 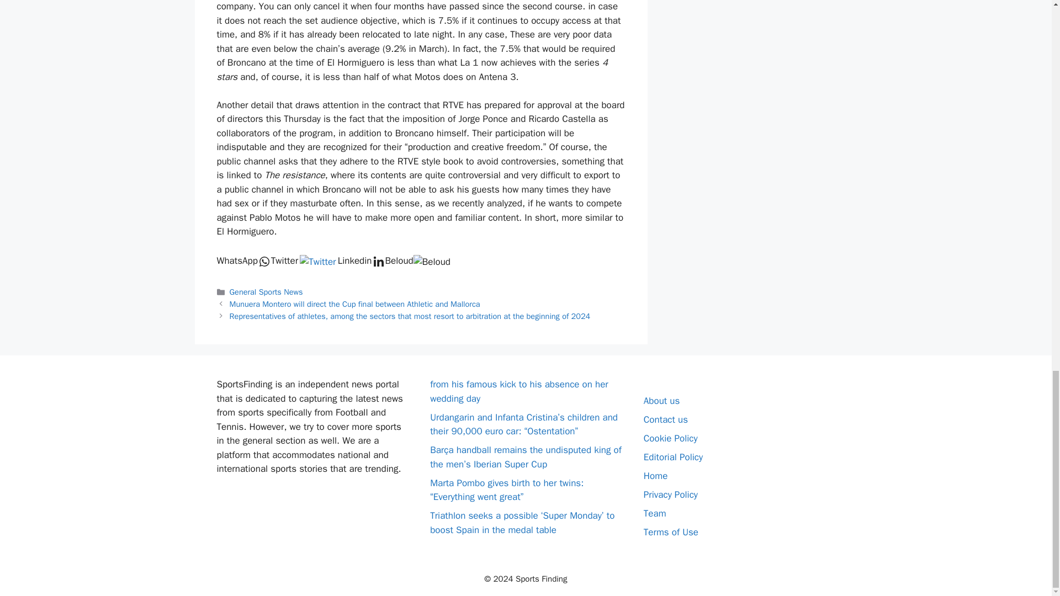 I want to click on Cookie Policy, so click(x=670, y=438).